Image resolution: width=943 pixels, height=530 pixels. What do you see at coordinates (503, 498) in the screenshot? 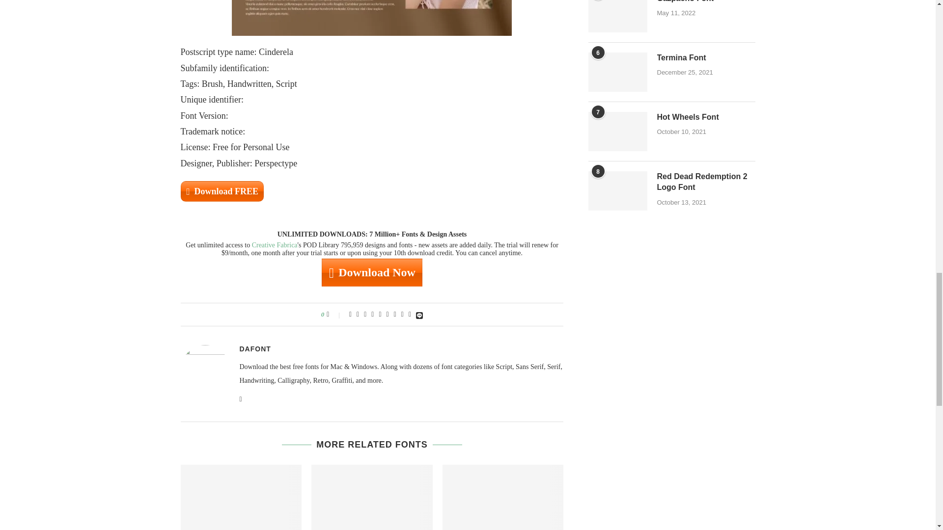
I see `Cottage Font` at bounding box center [503, 498].